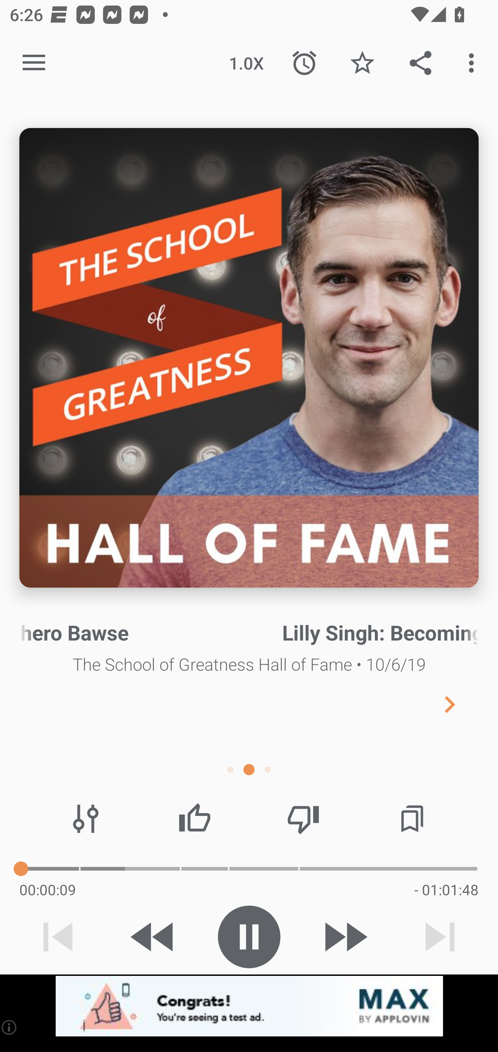  Describe the element at coordinates (34, 63) in the screenshot. I see `Open navigation sidebar` at that location.